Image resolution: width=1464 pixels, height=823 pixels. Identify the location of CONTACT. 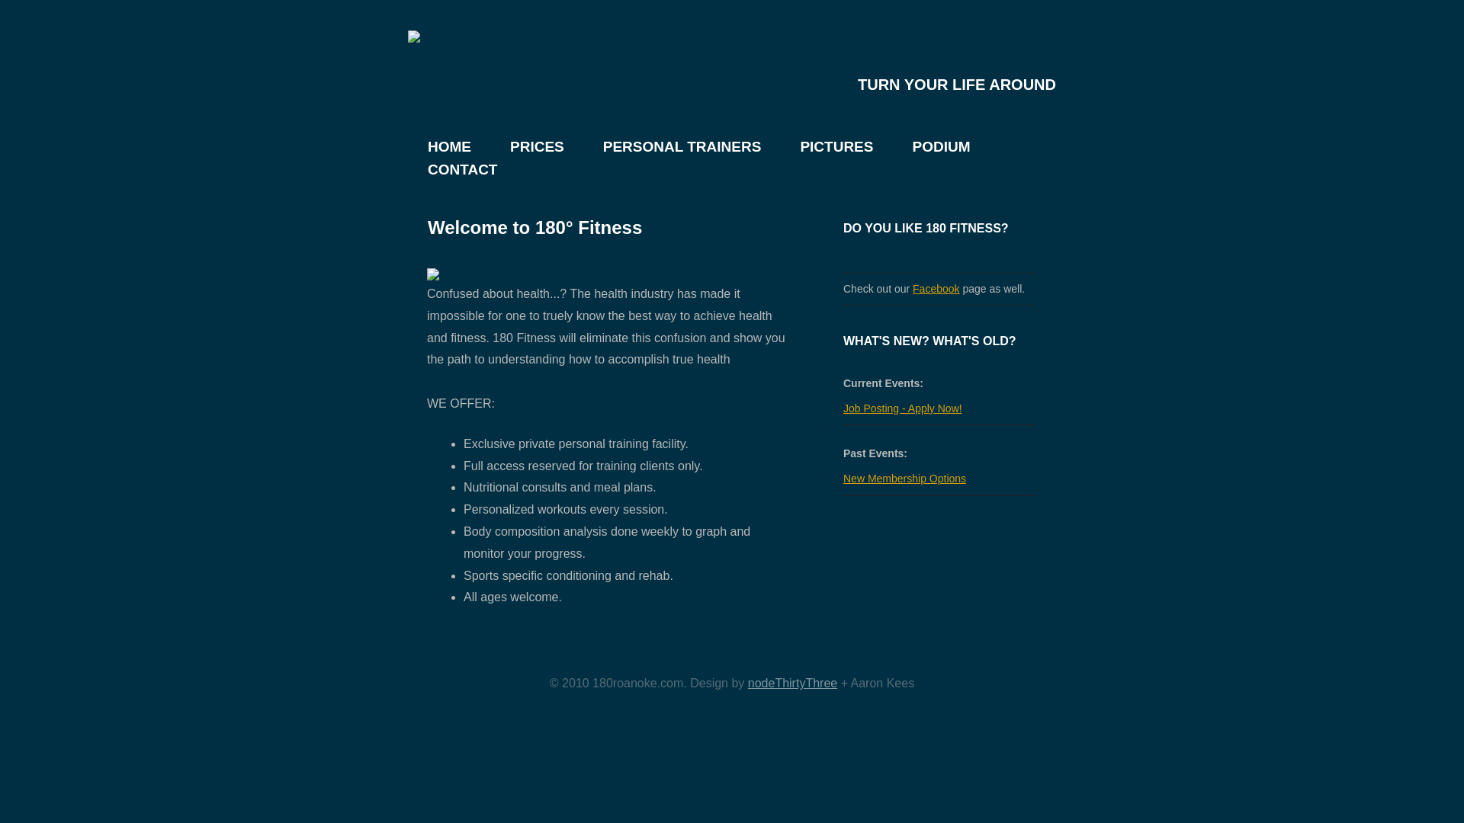
(443, 169).